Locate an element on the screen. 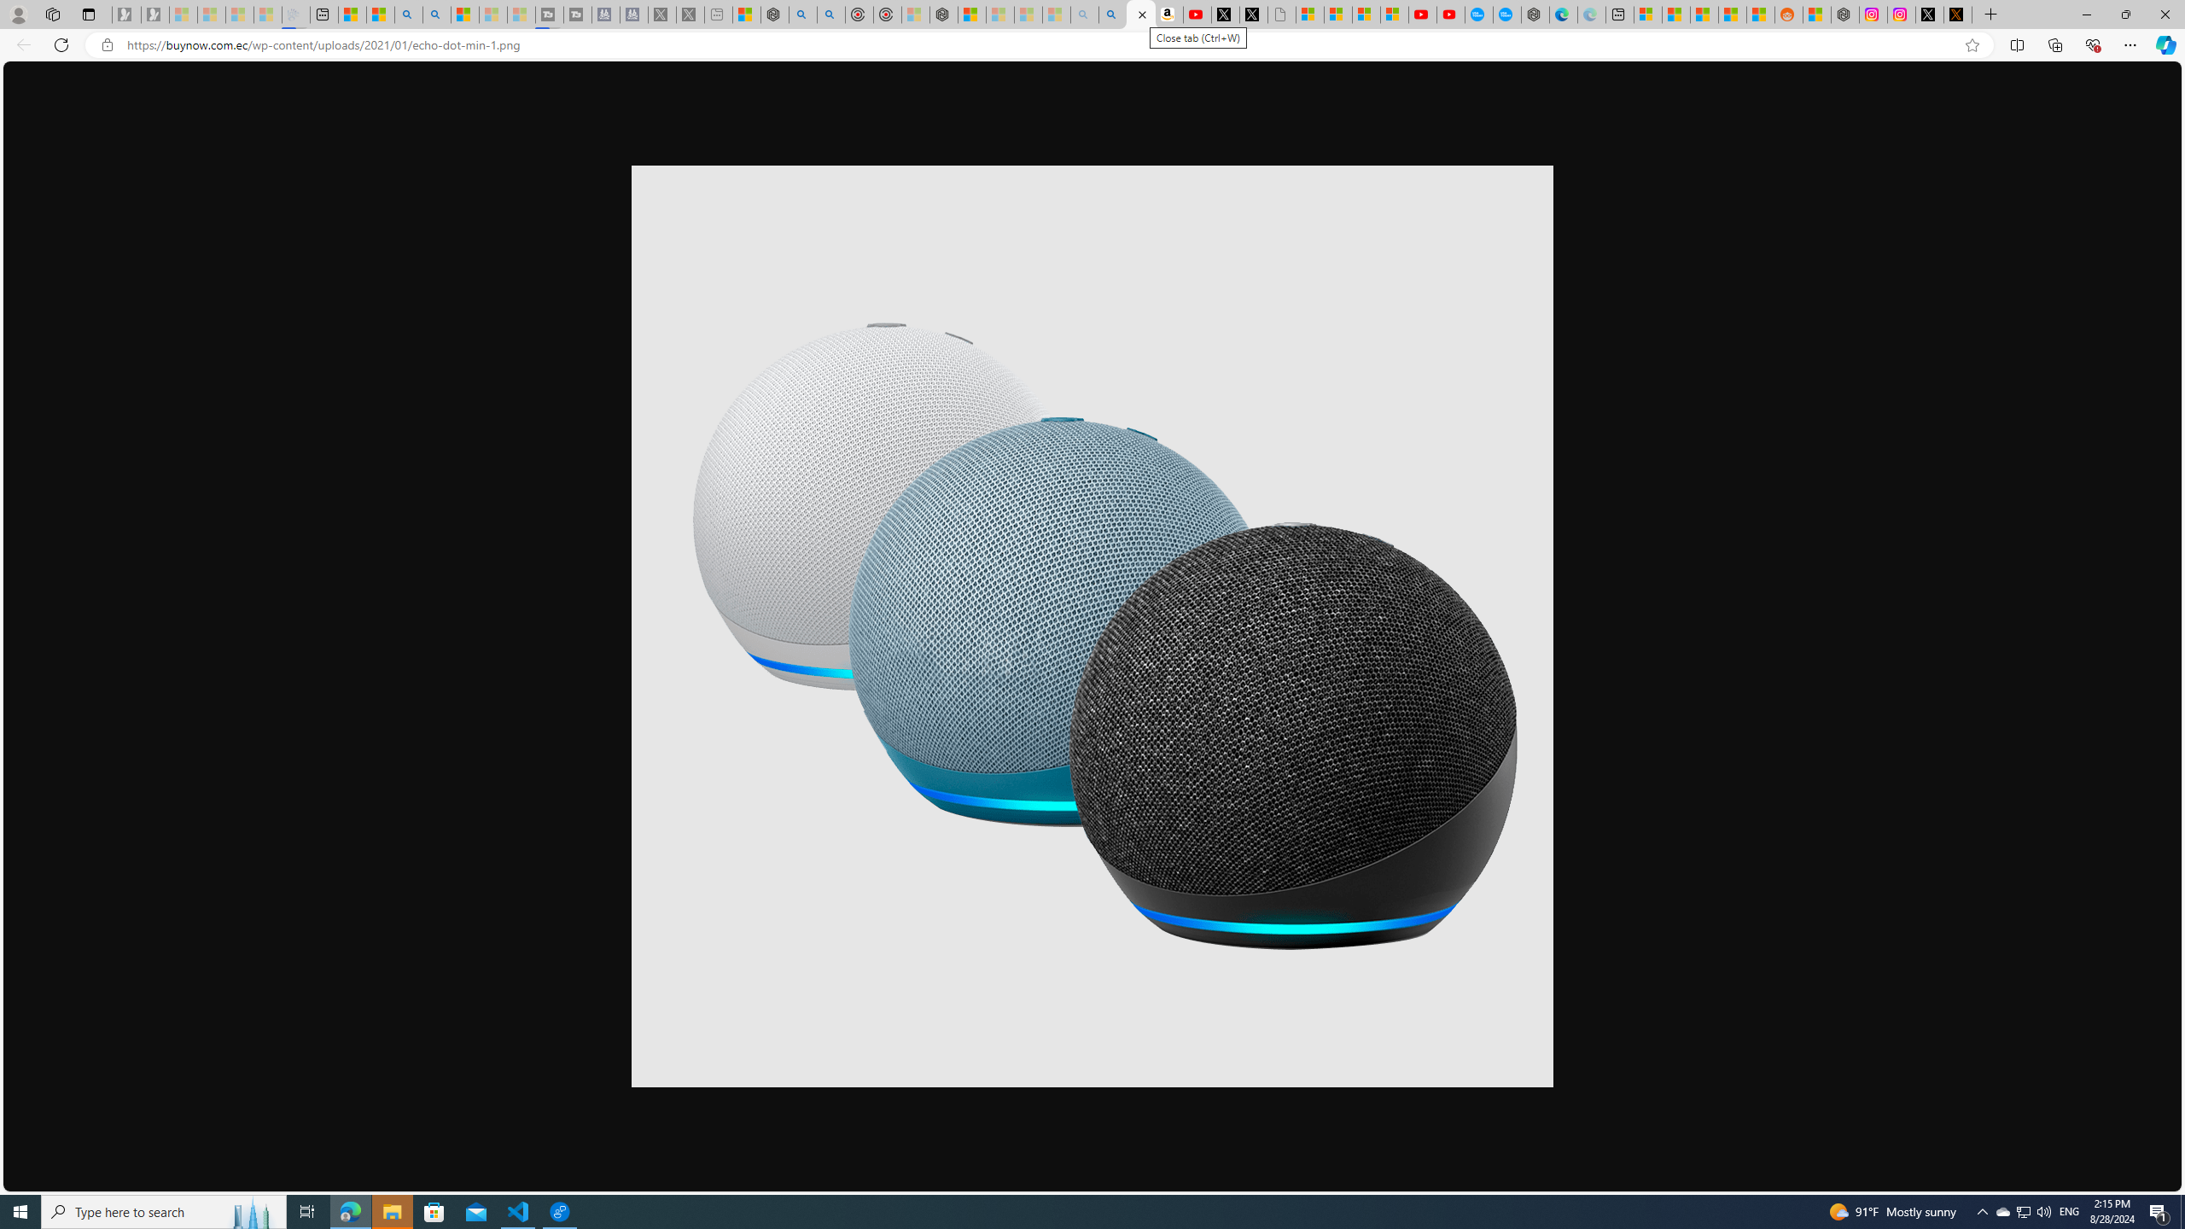 The height and width of the screenshot is (1229, 2185). App bar is located at coordinates (1092, 45).